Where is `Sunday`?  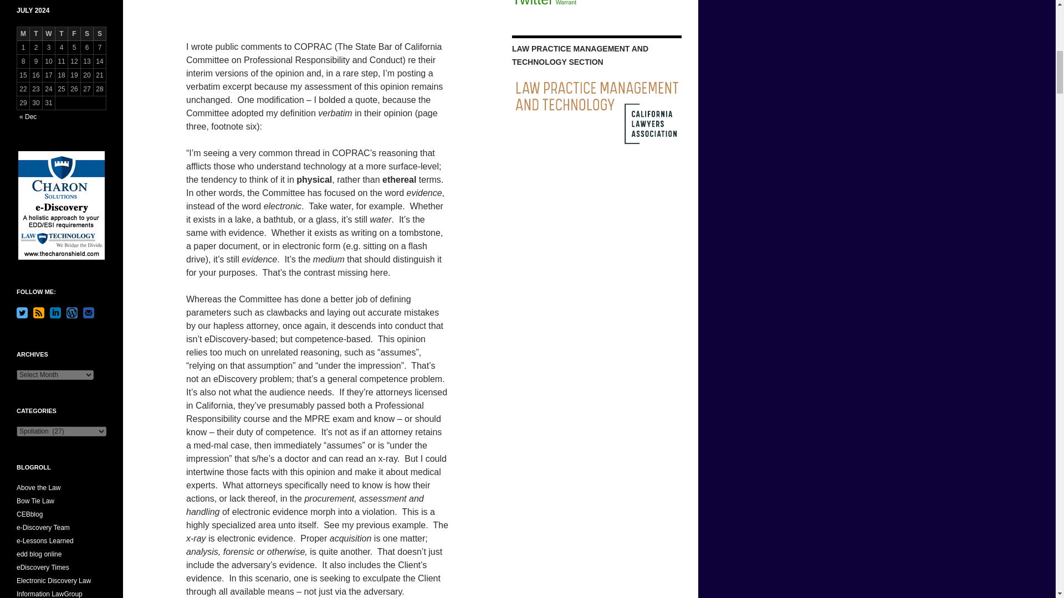 Sunday is located at coordinates (100, 34).